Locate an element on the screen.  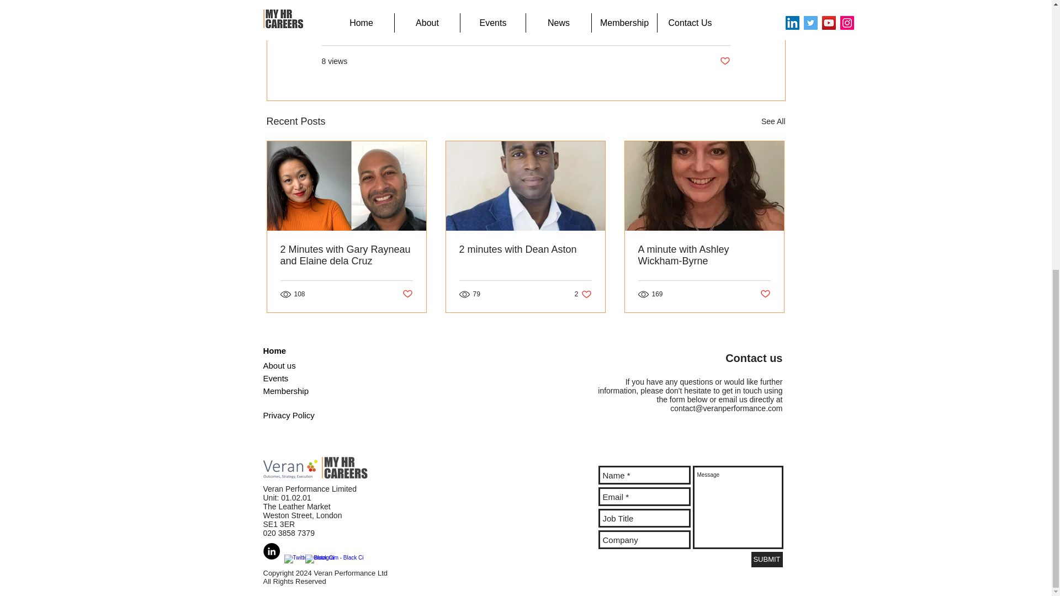
Post not marked as liked is located at coordinates (765, 294).